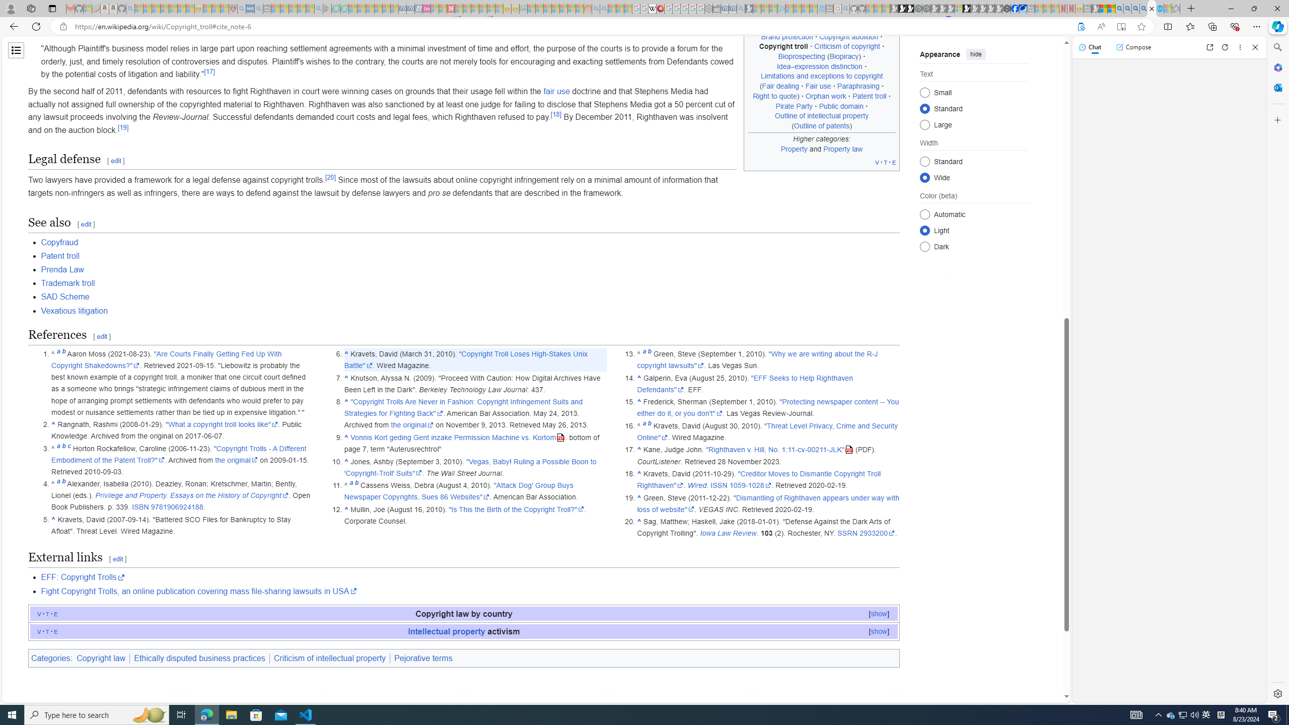 This screenshot has width=1289, height=725. Describe the element at coordinates (924, 177) in the screenshot. I see `Wide` at that location.